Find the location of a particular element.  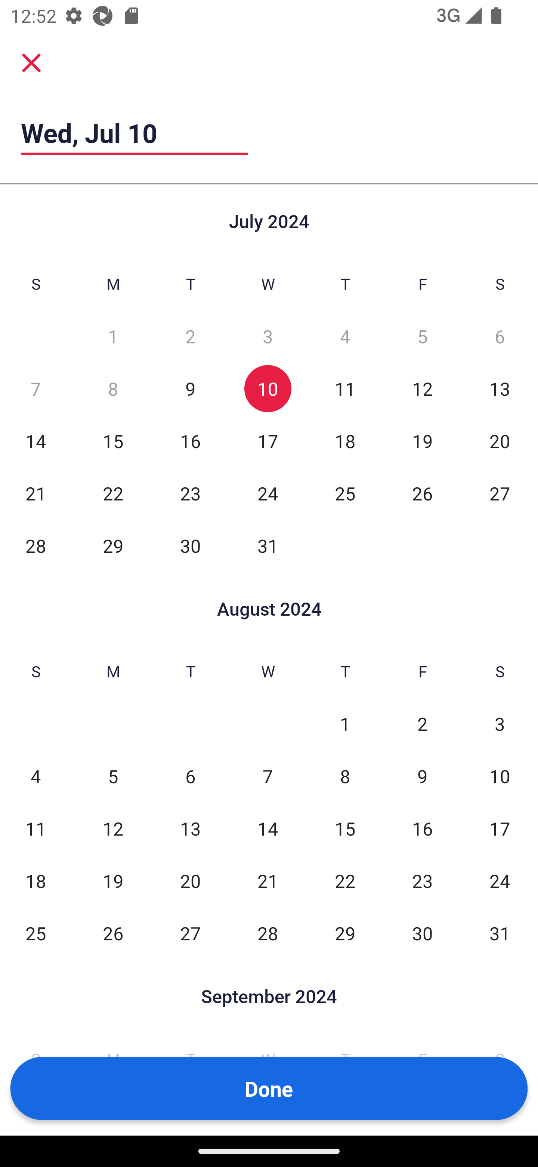

13 Sat, Jul 13, Not Selected is located at coordinates (500, 388).